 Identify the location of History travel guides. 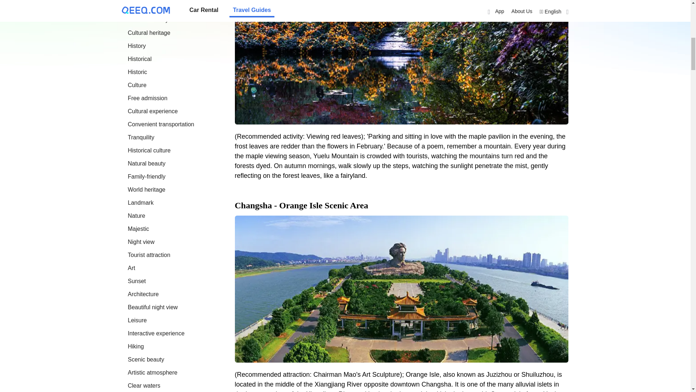
(136, 46).